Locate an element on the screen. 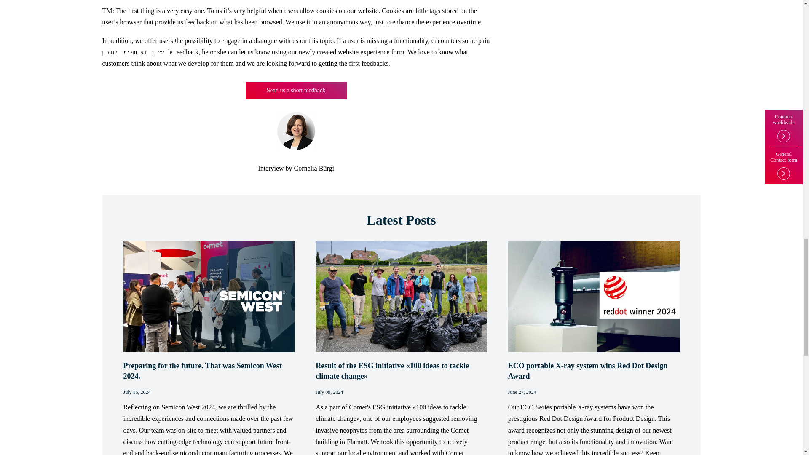 The width and height of the screenshot is (809, 455). website experience form is located at coordinates (371, 51).